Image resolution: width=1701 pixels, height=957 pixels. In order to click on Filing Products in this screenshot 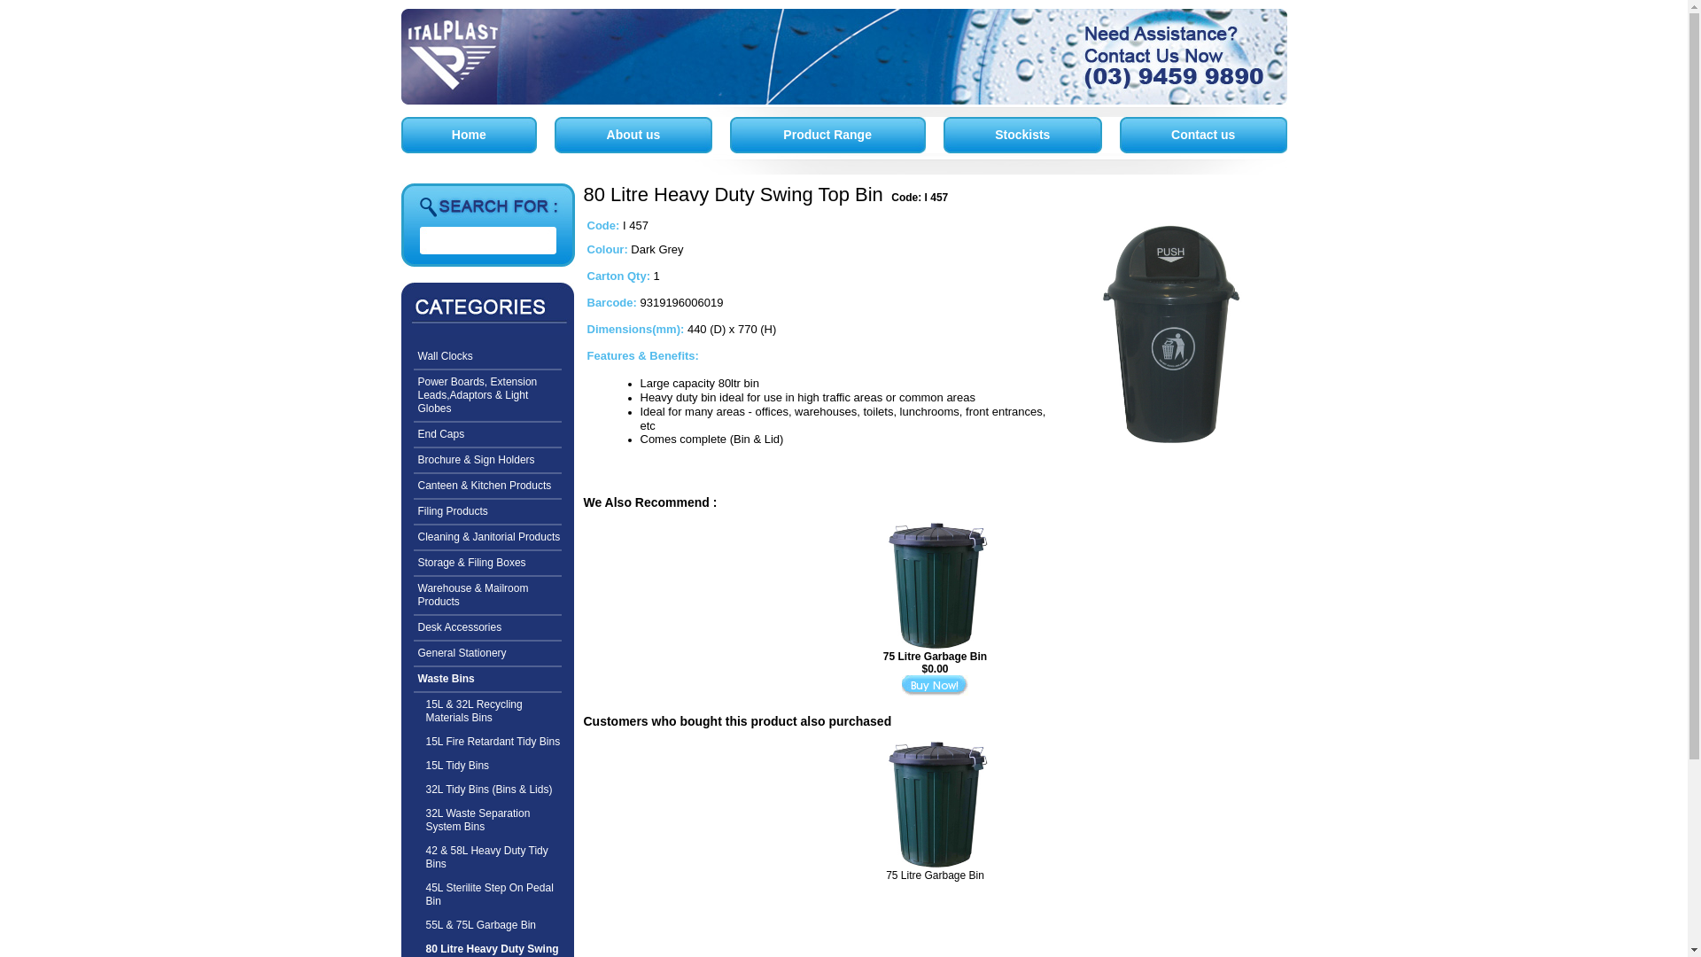, I will do `click(487, 512)`.